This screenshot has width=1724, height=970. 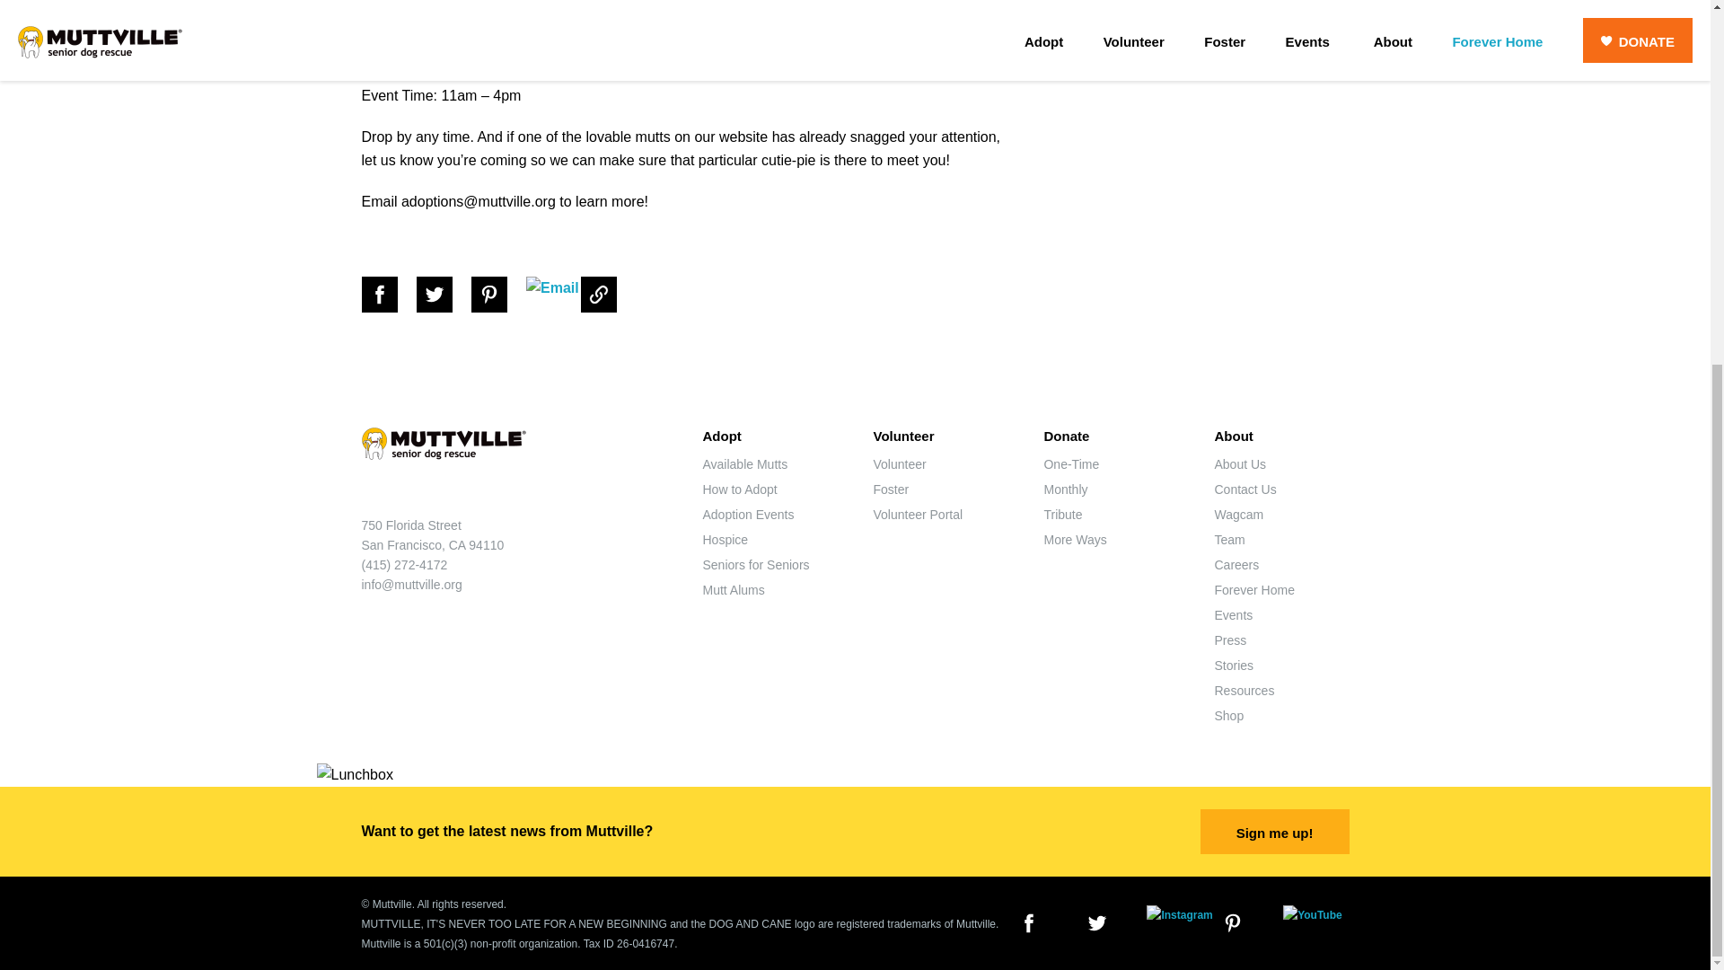 I want to click on Email to a friend, so click(x=552, y=294).